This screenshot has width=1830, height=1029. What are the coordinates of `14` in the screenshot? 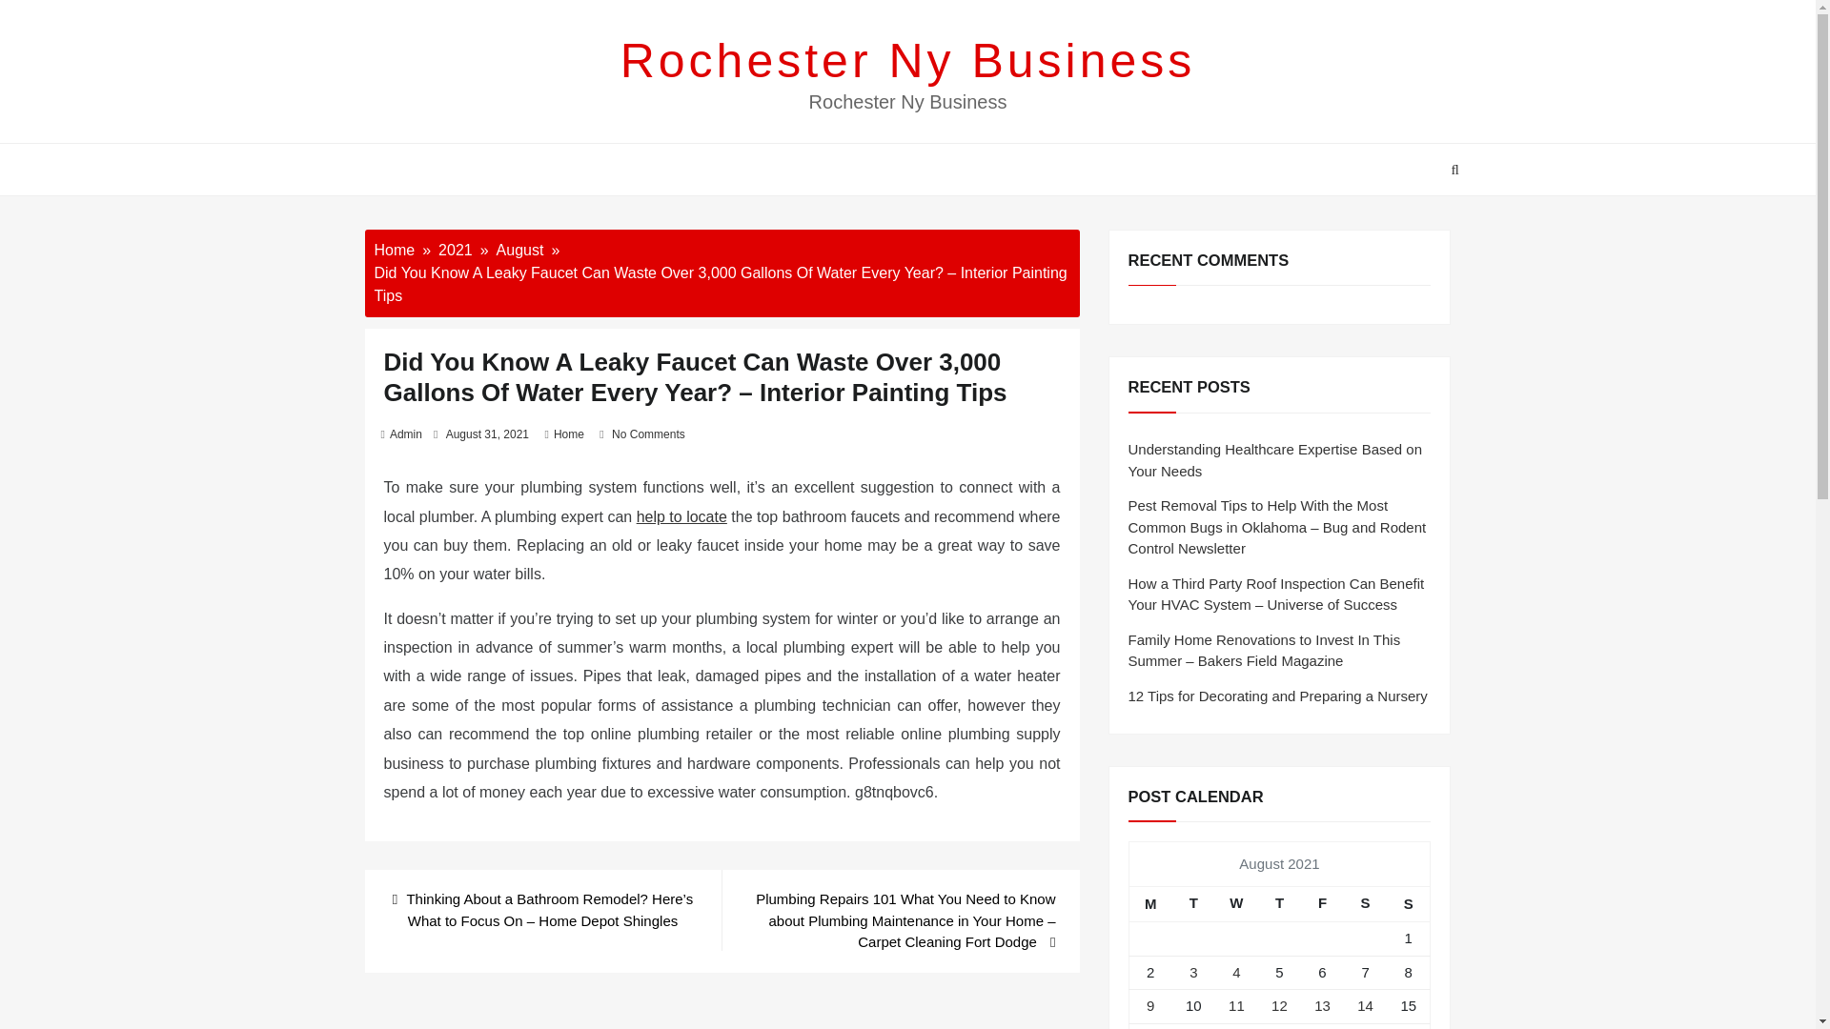 It's located at (1365, 1004).